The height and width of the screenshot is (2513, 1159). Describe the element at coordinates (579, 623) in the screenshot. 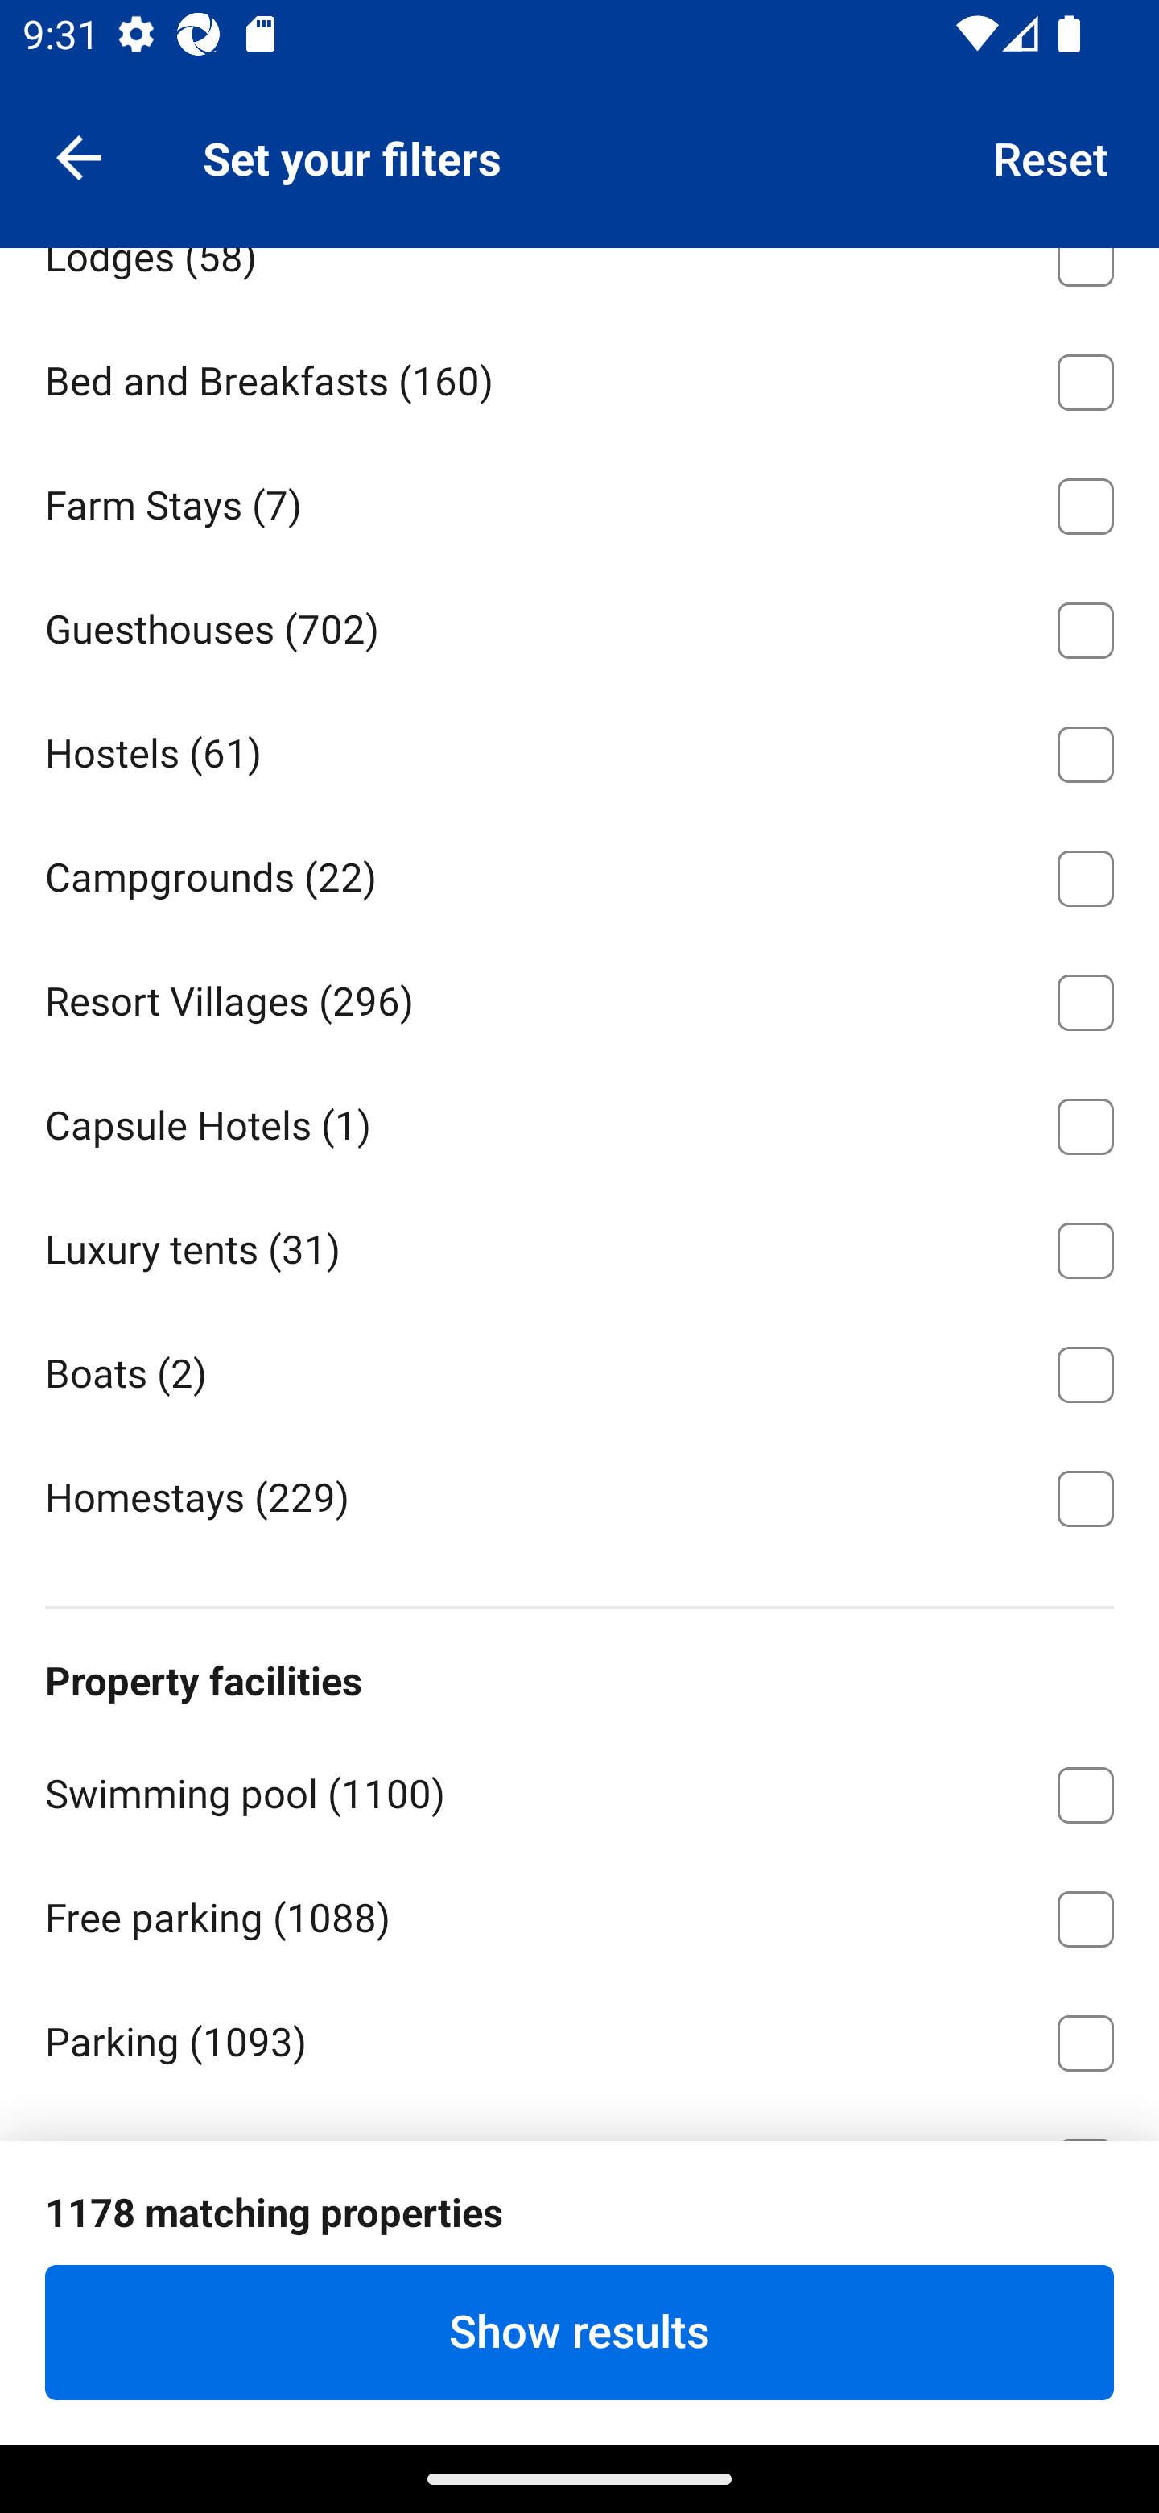

I see `Guesthouses ⁦(702)` at that location.